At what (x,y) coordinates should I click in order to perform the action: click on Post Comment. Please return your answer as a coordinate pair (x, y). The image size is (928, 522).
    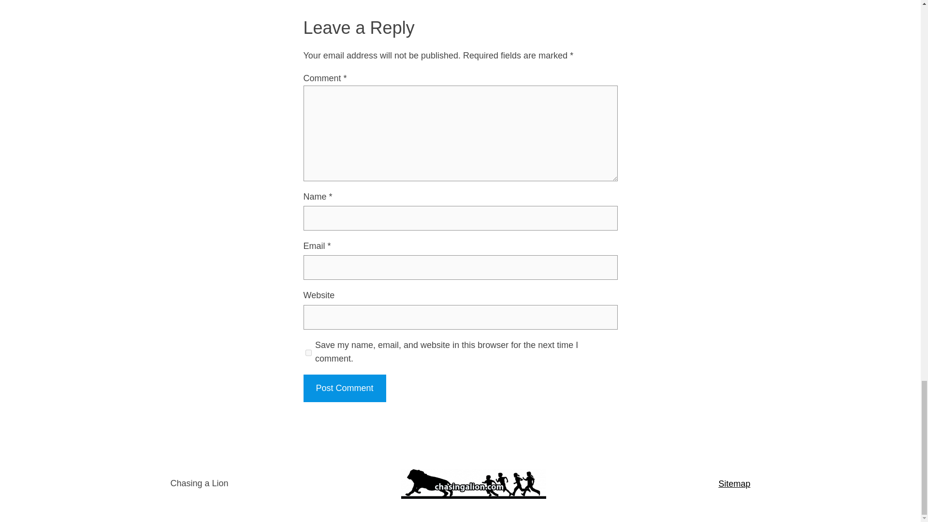
    Looking at the image, I should click on (344, 388).